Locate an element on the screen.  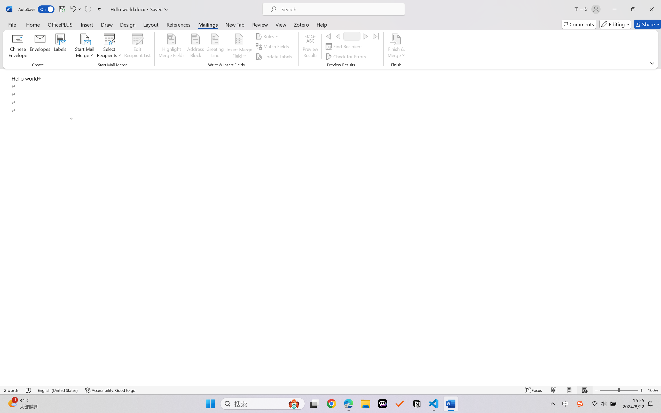
Can't Repeat is located at coordinates (88, 9).